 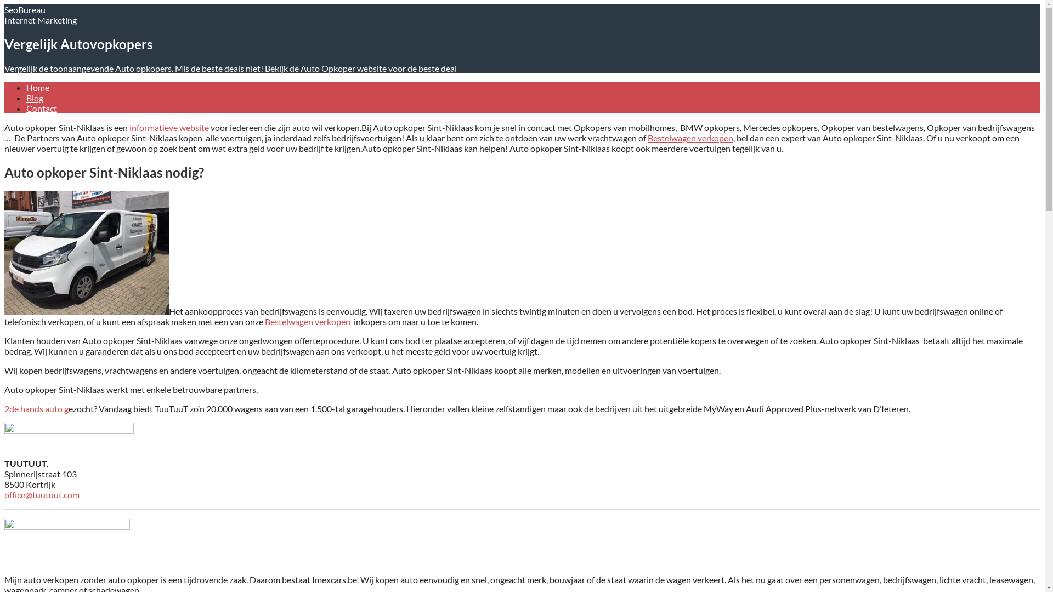 What do you see at coordinates (35, 98) in the screenshot?
I see `Blog` at bounding box center [35, 98].